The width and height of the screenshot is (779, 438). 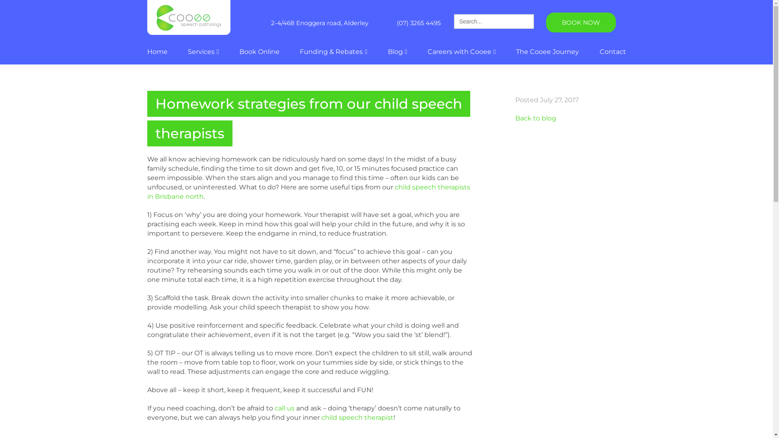 What do you see at coordinates (260, 52) in the screenshot?
I see `Book Online` at bounding box center [260, 52].